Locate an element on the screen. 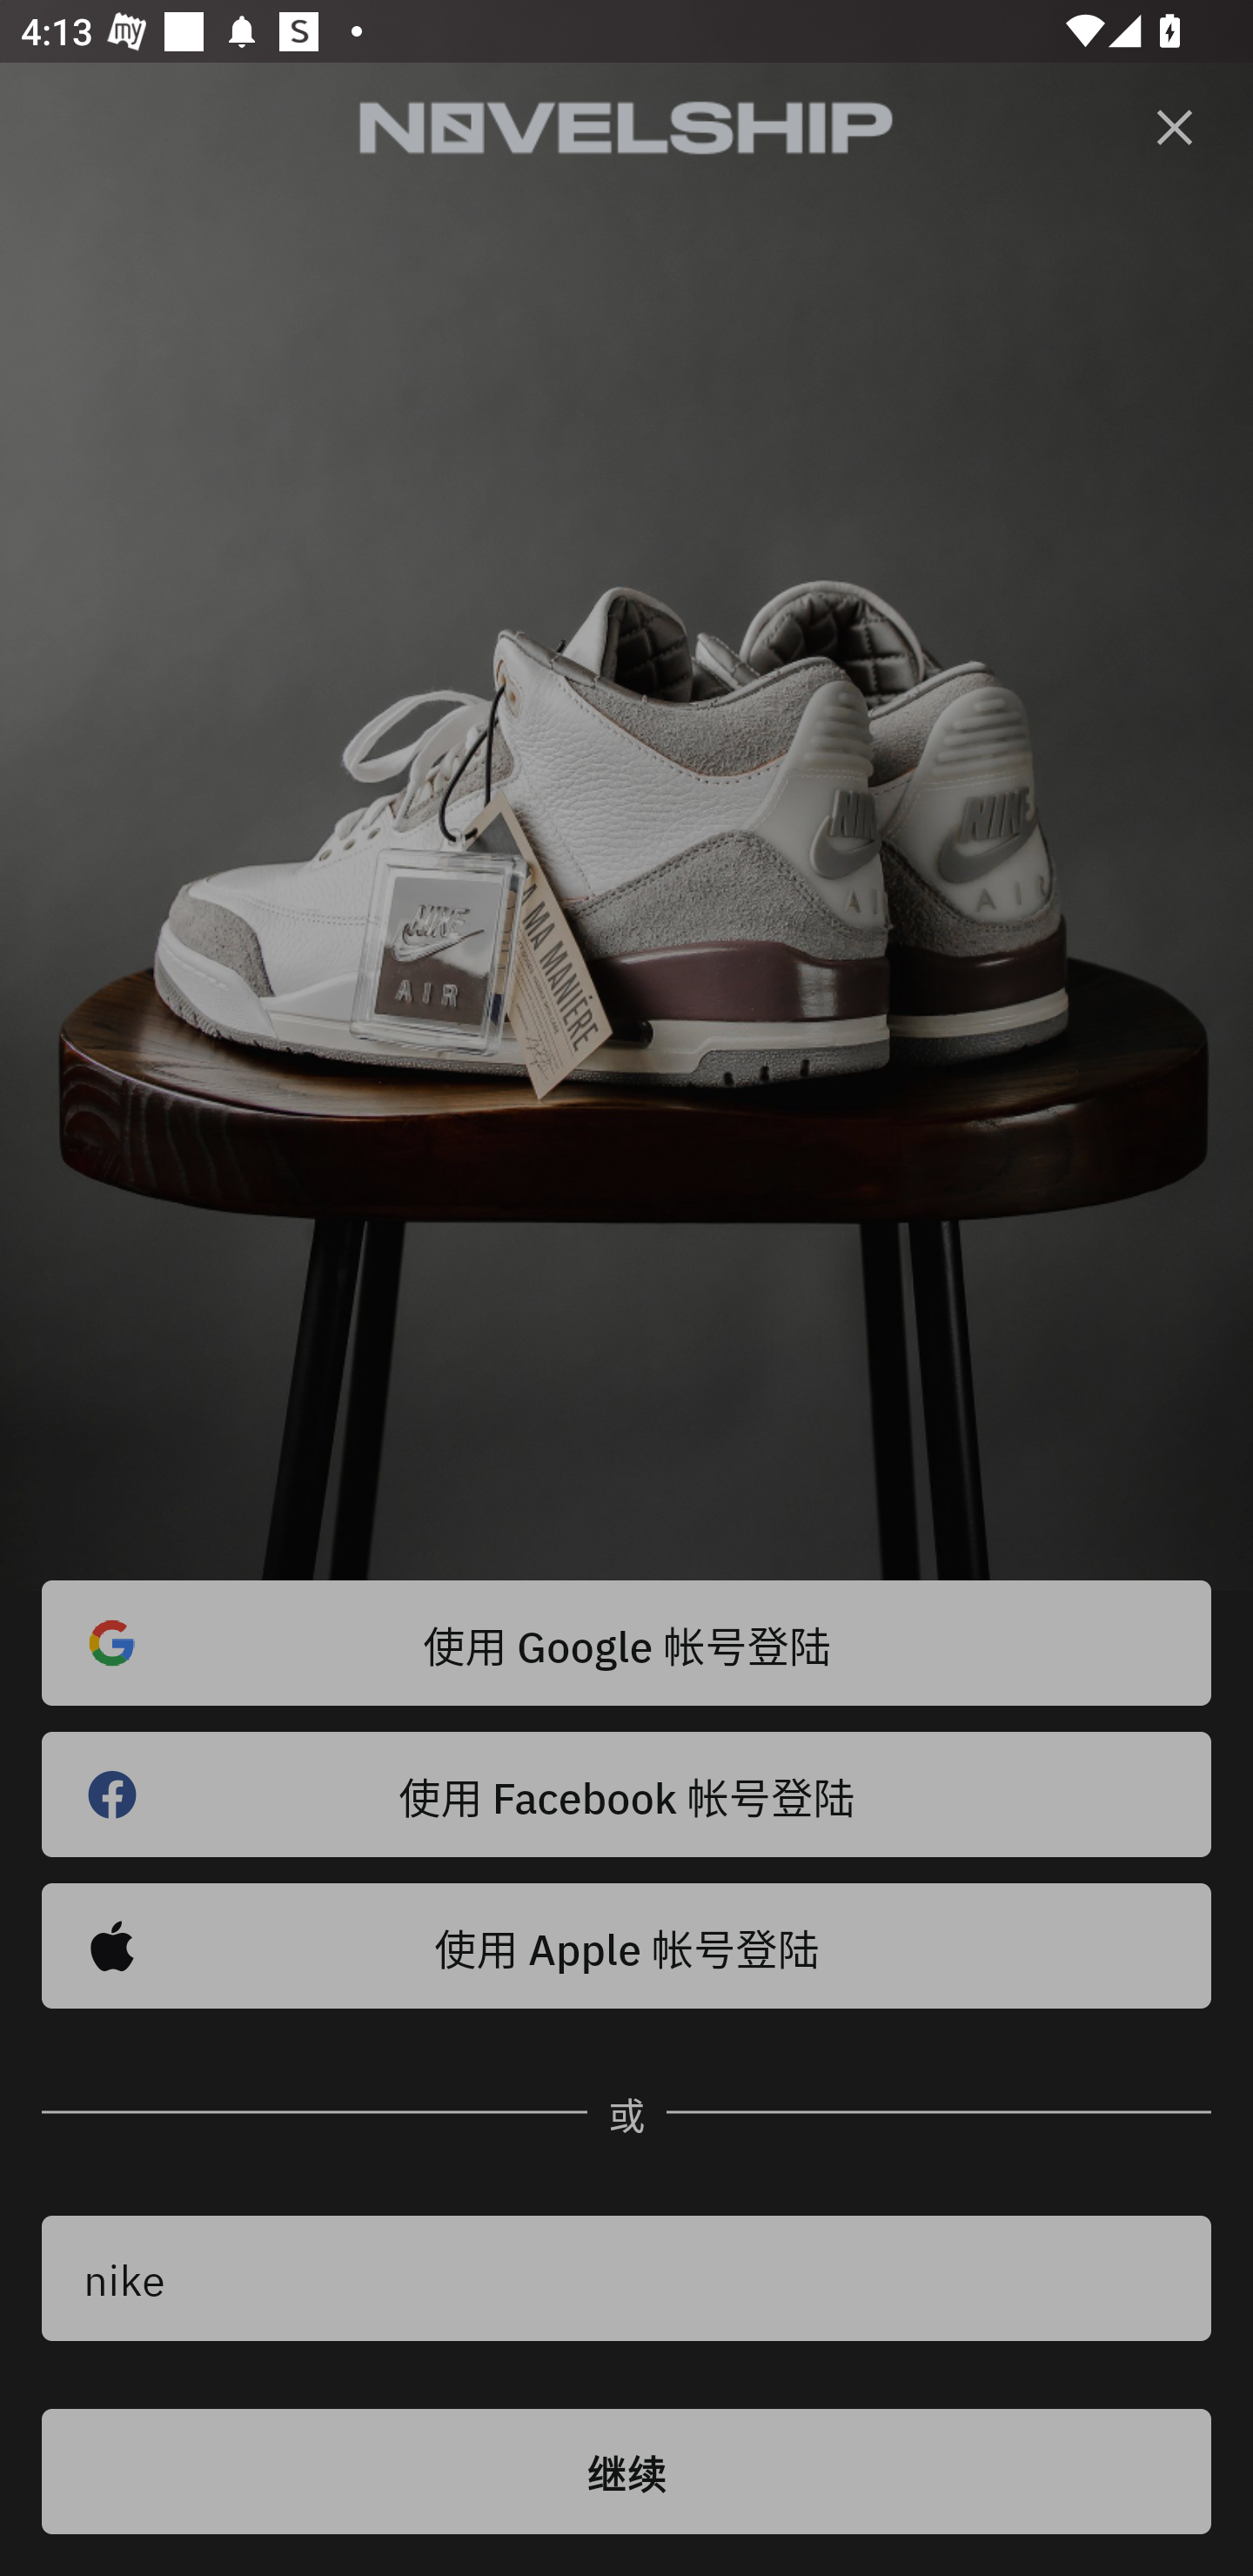 This screenshot has height=2576, width=1253. 使用 Facebook 帐号登陆 󰈌 is located at coordinates (626, 1794).